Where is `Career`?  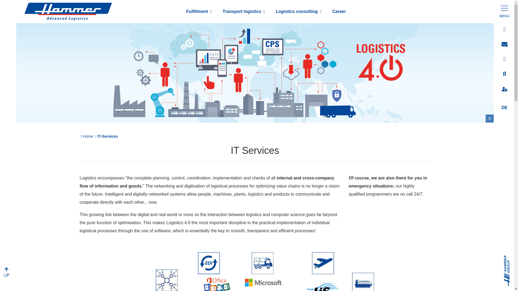
Career is located at coordinates (339, 11).